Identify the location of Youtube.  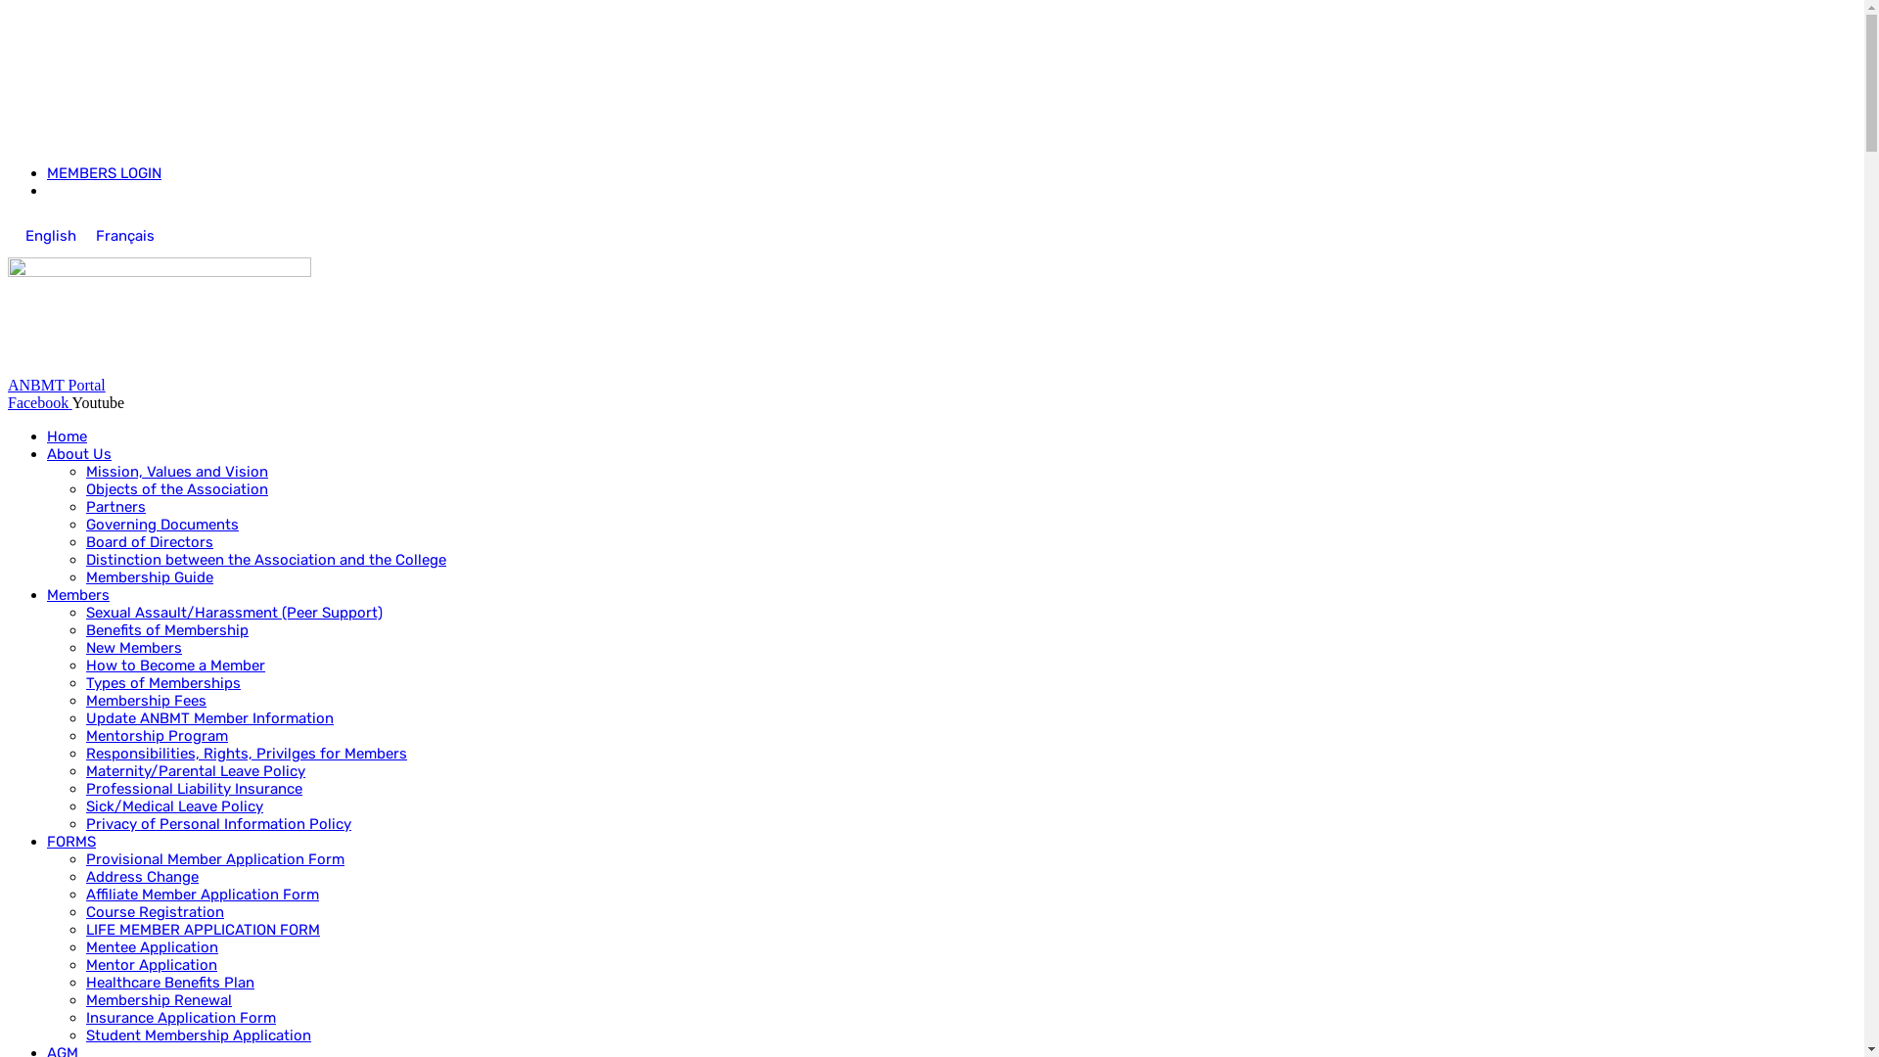
(99, 403).